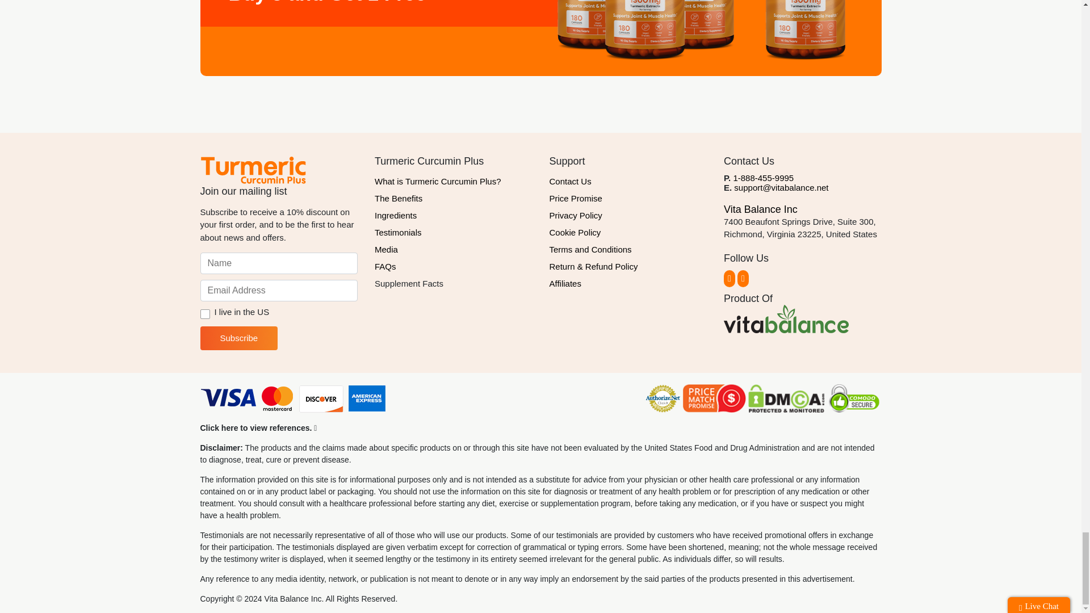  Describe the element at coordinates (454, 181) in the screenshot. I see `What is Turmeric Curcumin Plus?` at that location.